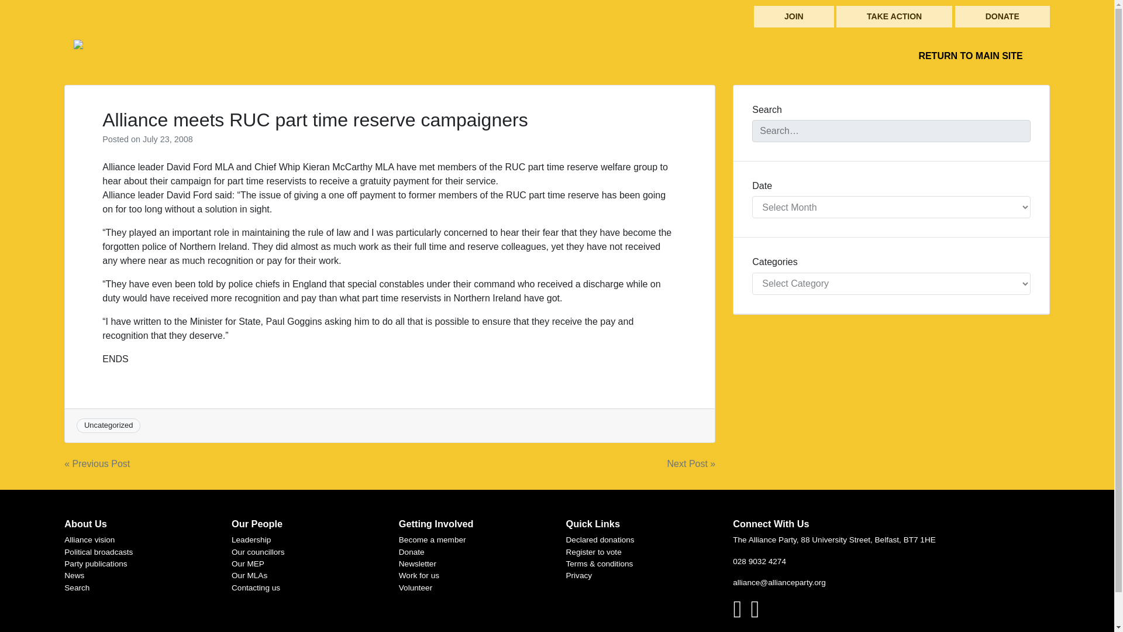  Describe the element at coordinates (98, 552) in the screenshot. I see `Political broadcasts` at that location.